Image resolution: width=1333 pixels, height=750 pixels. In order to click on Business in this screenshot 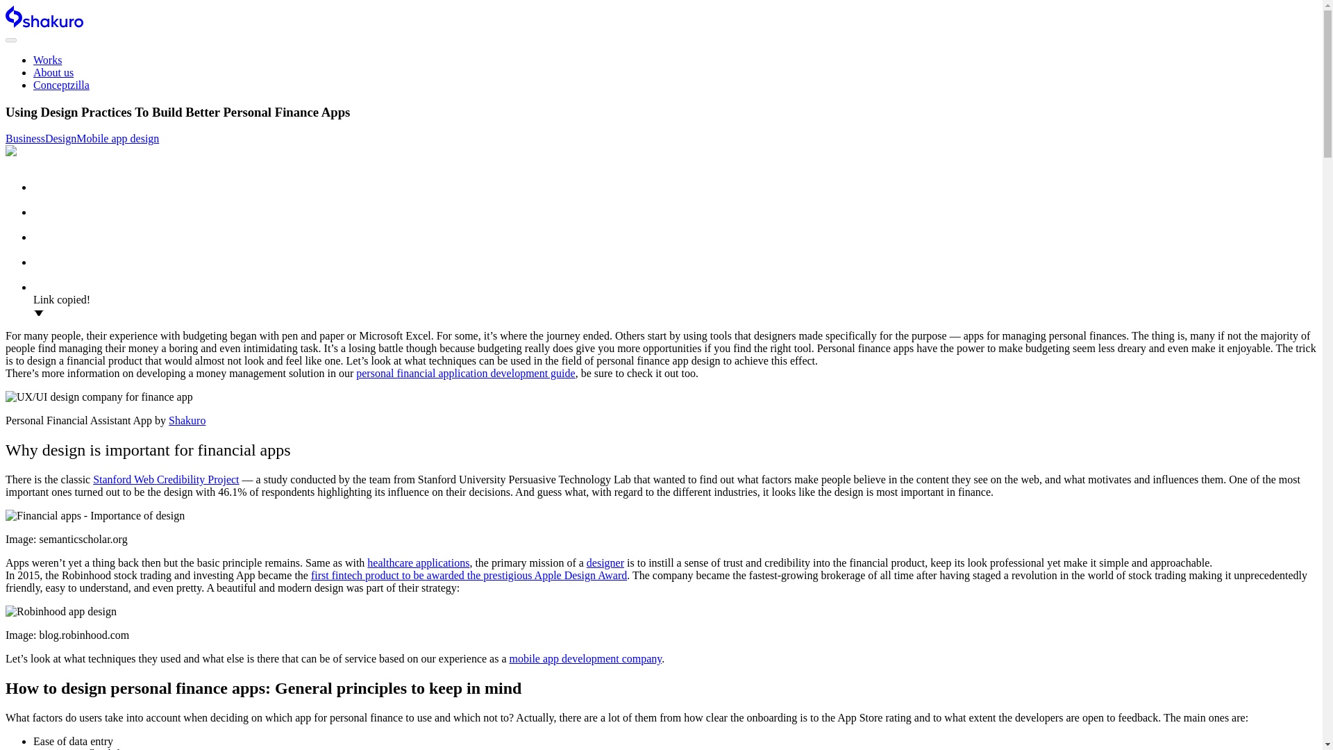, I will do `click(25, 139)`.